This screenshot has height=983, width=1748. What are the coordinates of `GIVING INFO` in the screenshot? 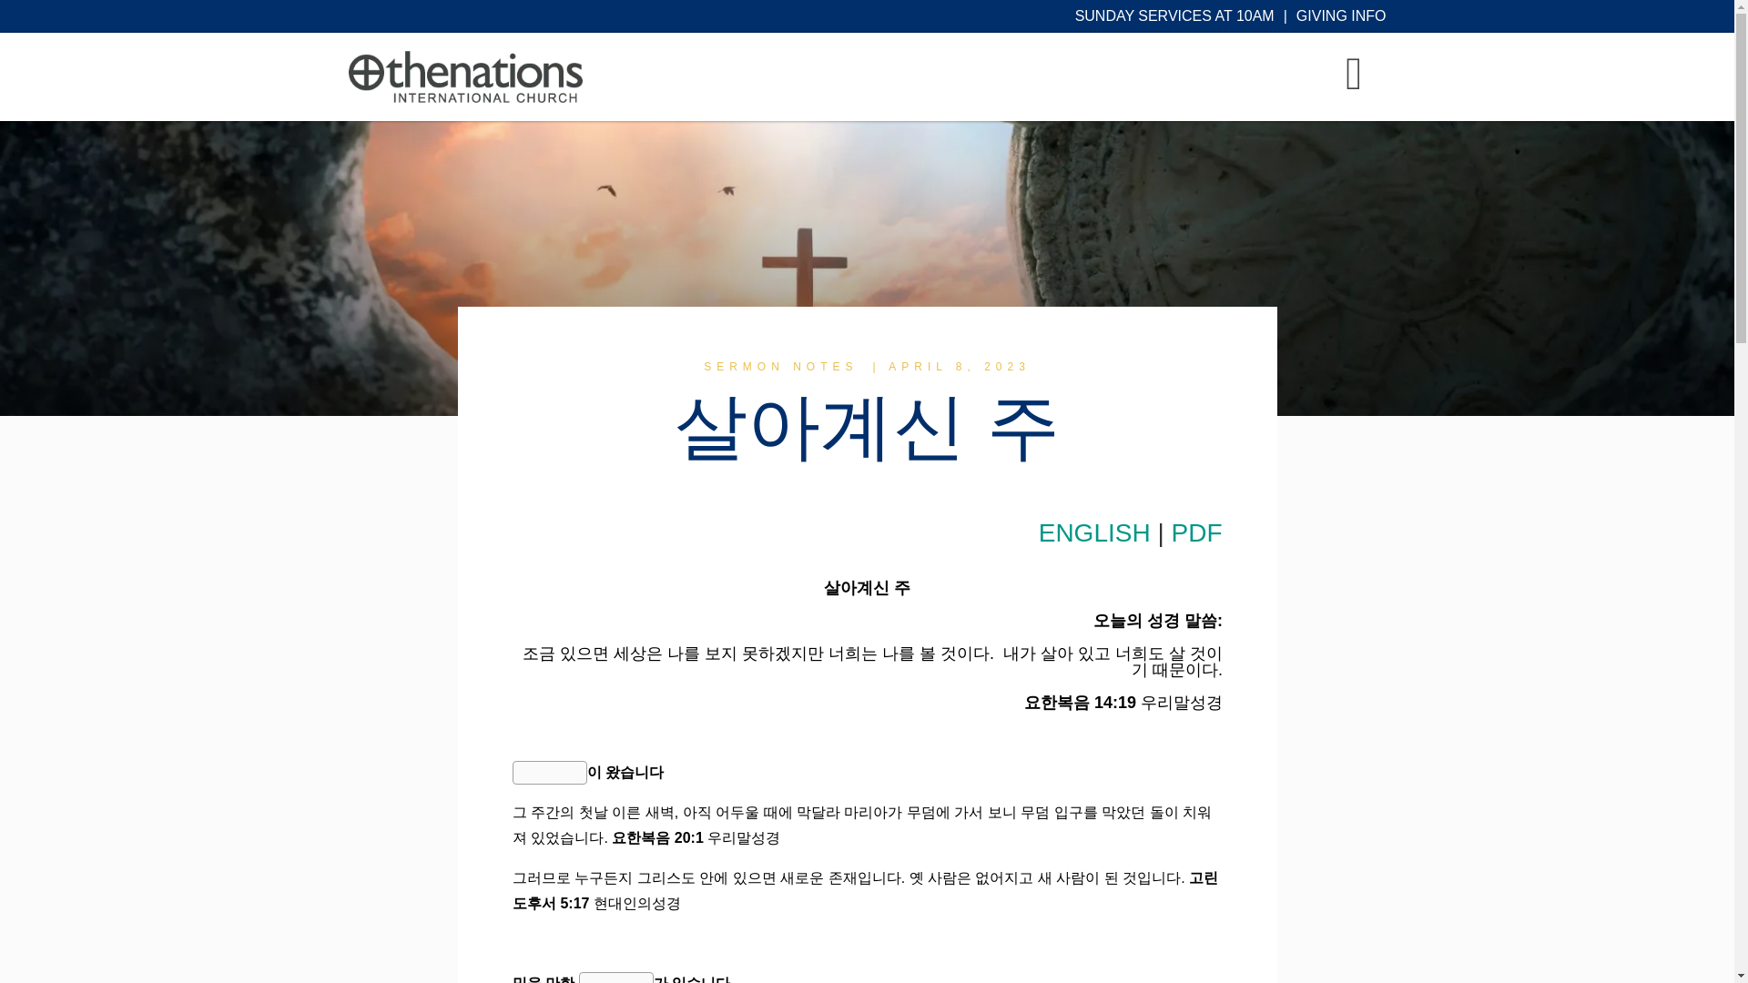 It's located at (1341, 15).